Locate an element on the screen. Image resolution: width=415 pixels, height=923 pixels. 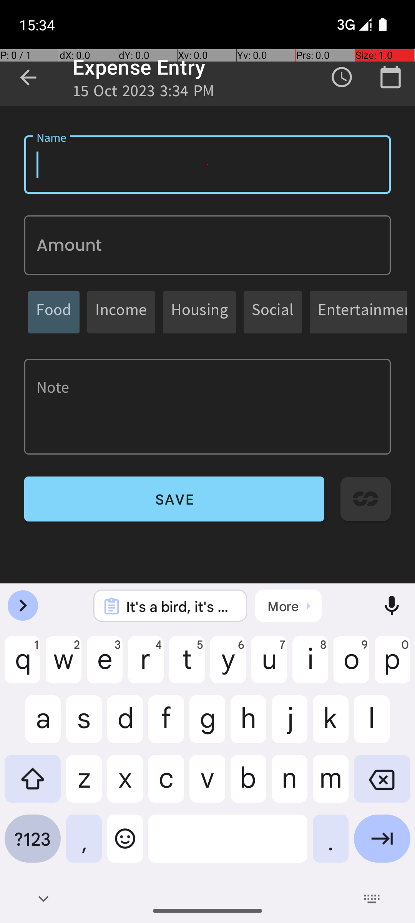
Food is located at coordinates (54, 312).